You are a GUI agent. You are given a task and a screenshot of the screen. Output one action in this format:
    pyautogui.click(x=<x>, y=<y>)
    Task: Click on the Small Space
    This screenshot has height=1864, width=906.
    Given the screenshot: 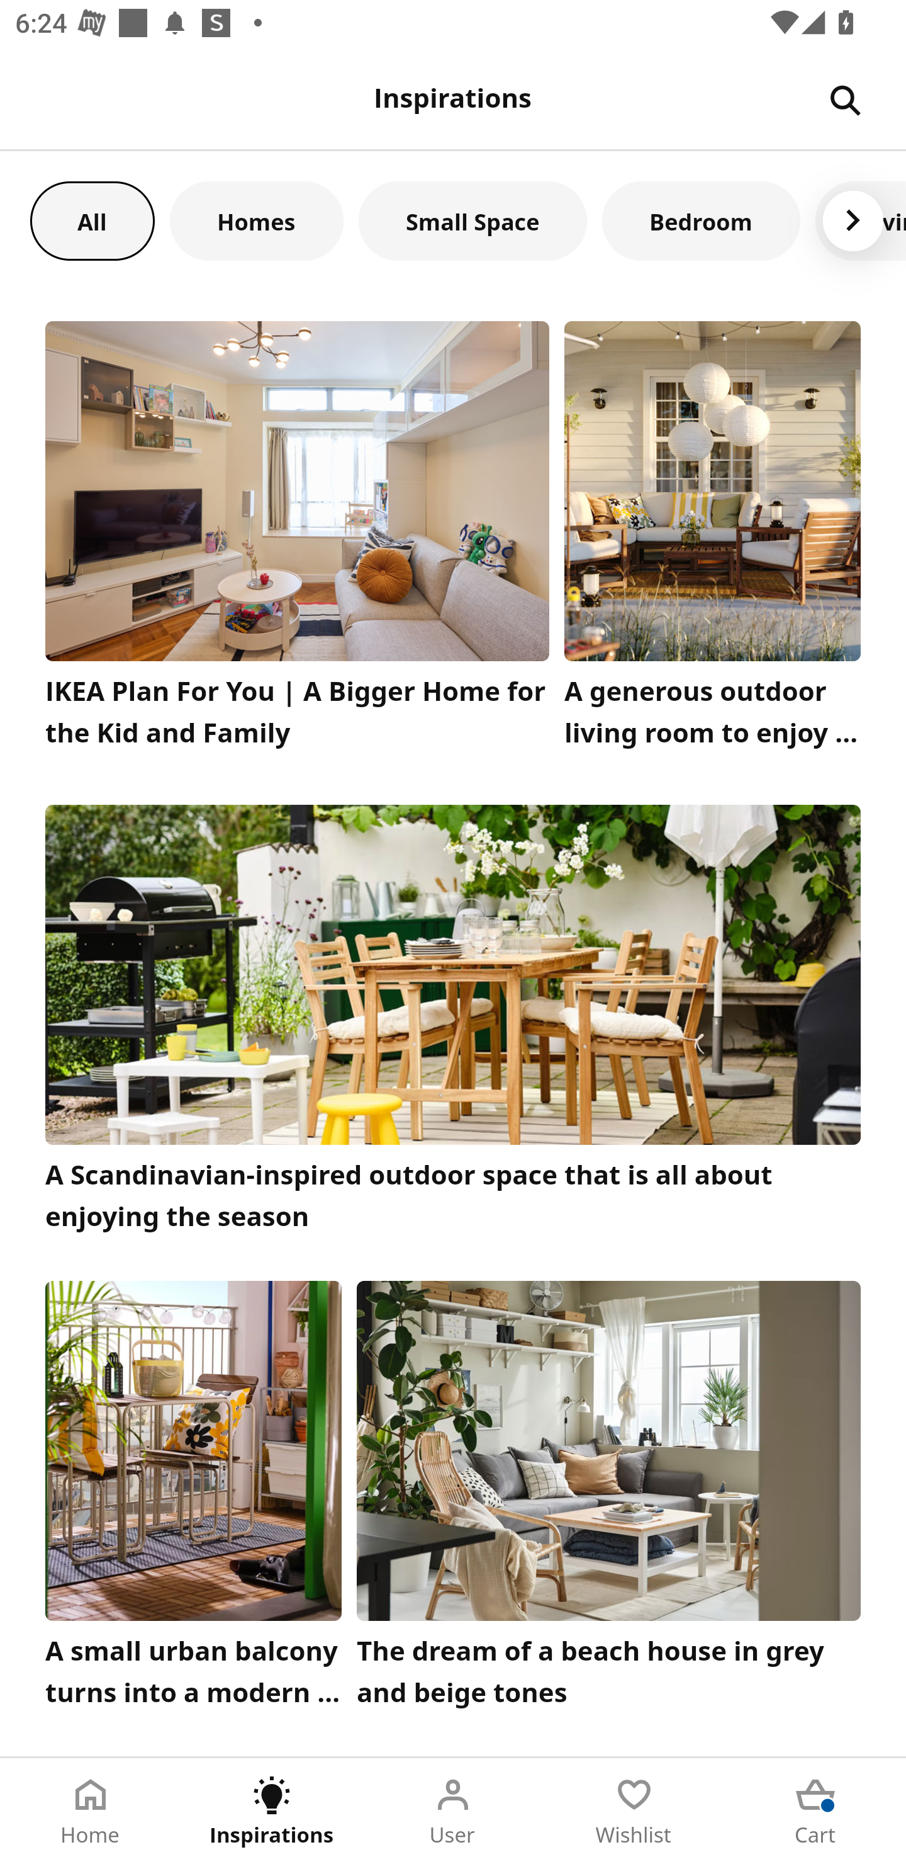 What is the action you would take?
    pyautogui.click(x=473, y=220)
    